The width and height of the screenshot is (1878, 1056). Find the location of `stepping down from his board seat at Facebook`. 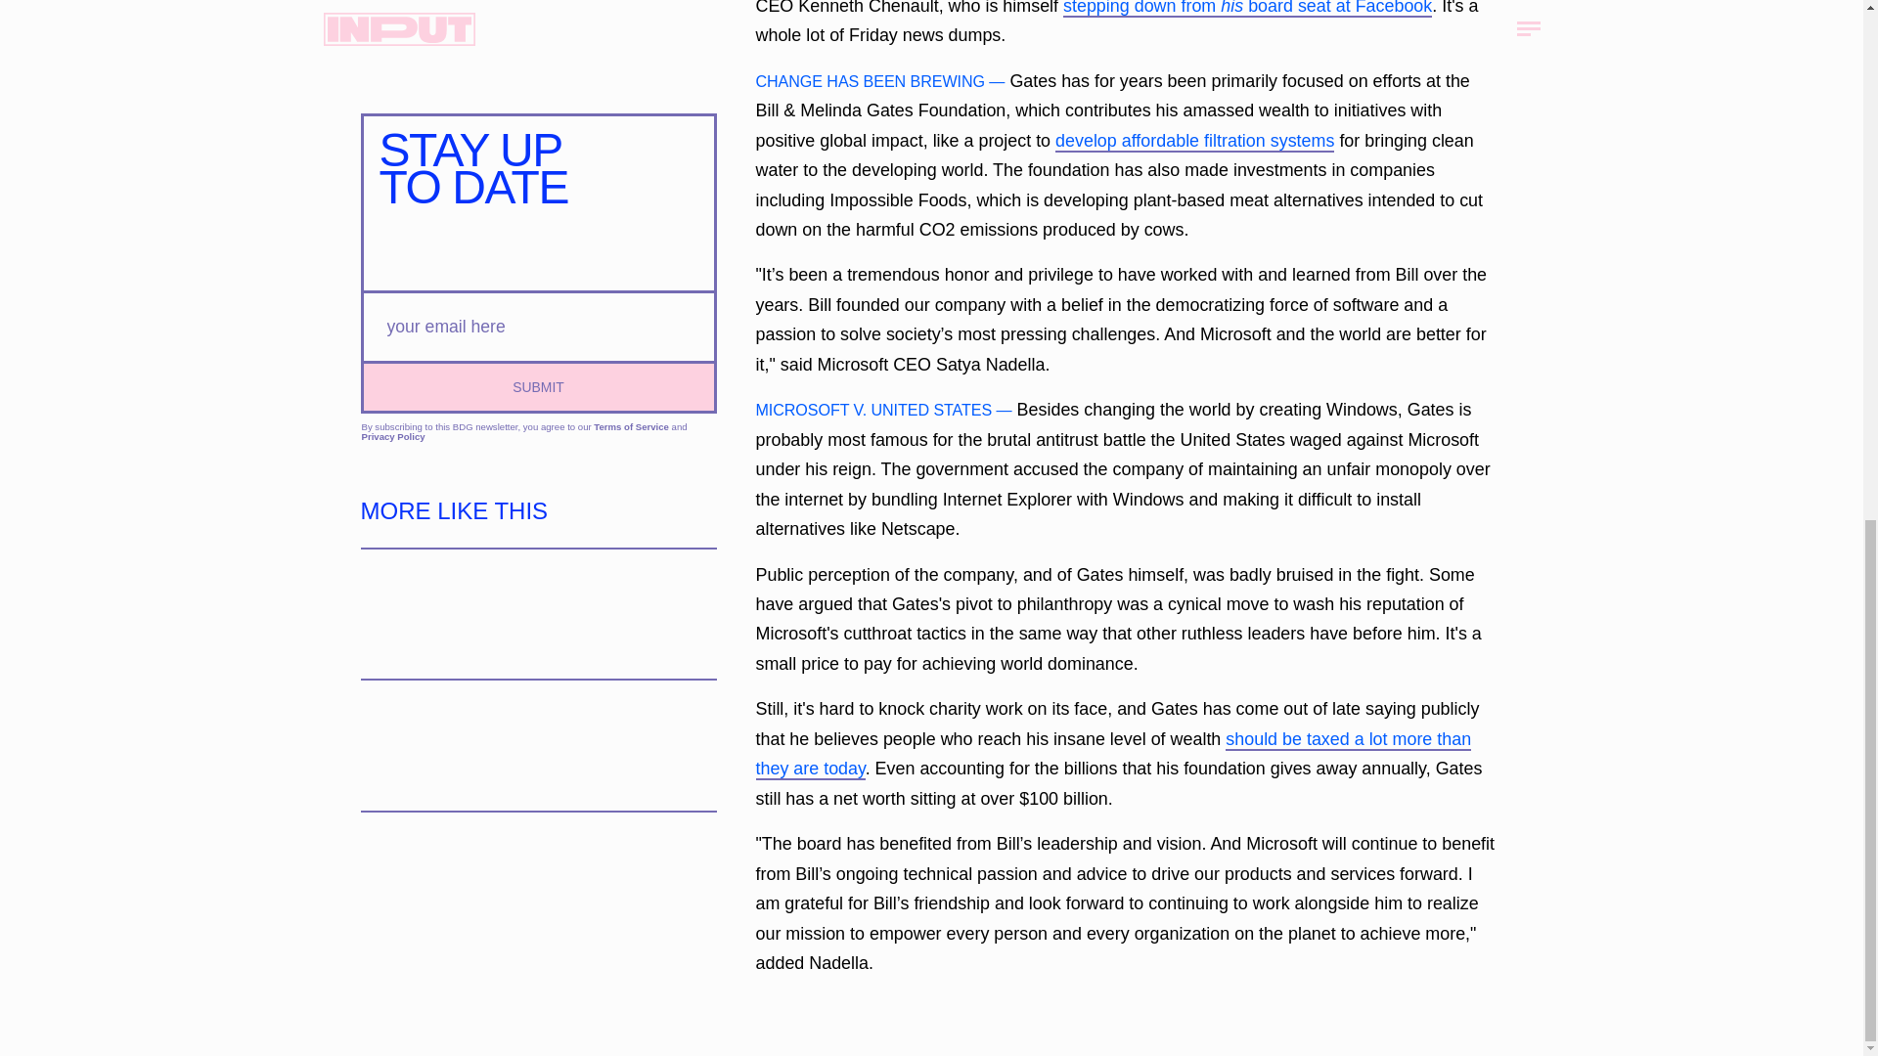

stepping down from his board seat at Facebook is located at coordinates (1246, 9).